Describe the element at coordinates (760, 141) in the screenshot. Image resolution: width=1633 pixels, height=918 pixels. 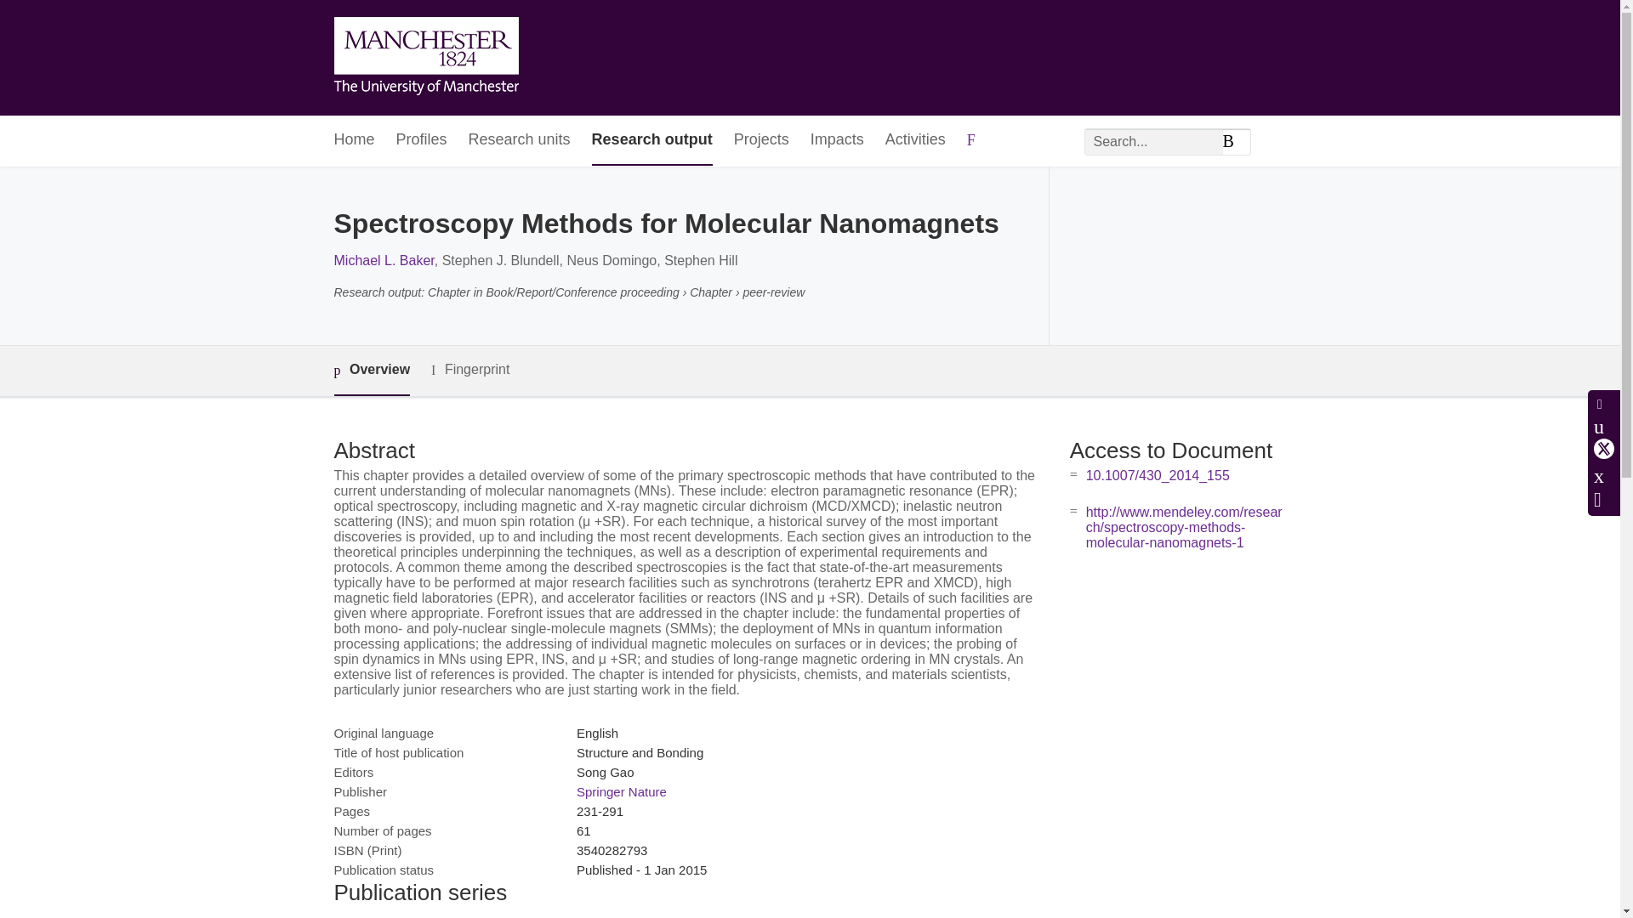
I see `Projects` at that location.